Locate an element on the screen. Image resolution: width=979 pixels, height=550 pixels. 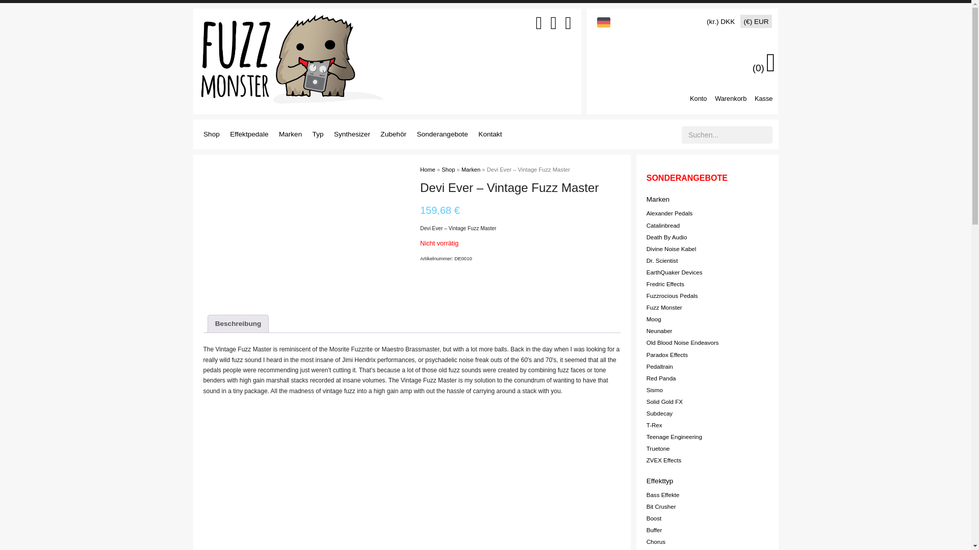
Moog is located at coordinates (654, 319).